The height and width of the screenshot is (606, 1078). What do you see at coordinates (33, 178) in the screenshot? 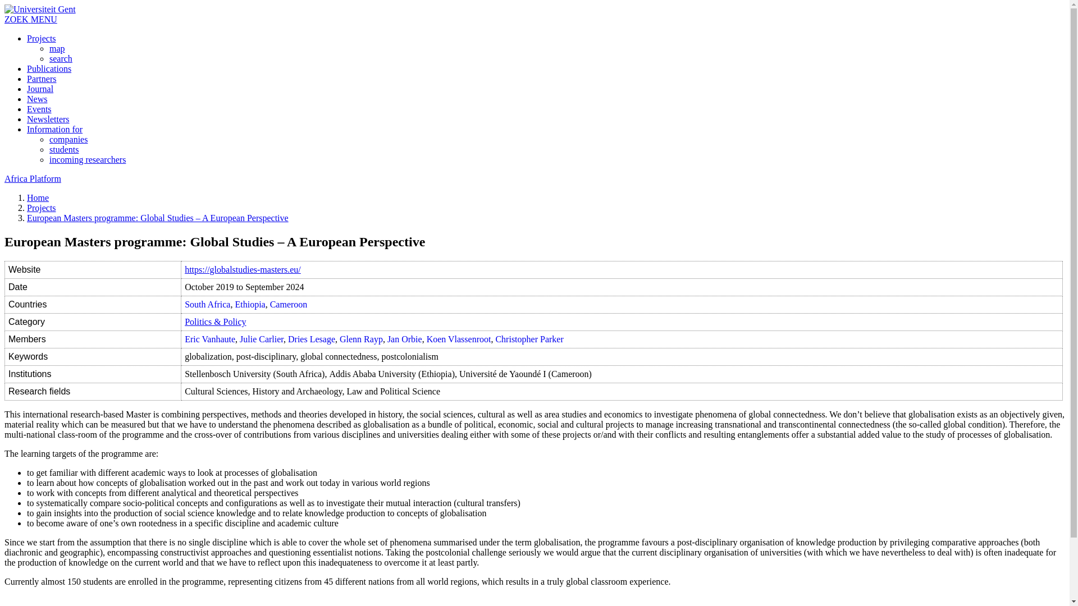
I see `Africa Platform` at bounding box center [33, 178].